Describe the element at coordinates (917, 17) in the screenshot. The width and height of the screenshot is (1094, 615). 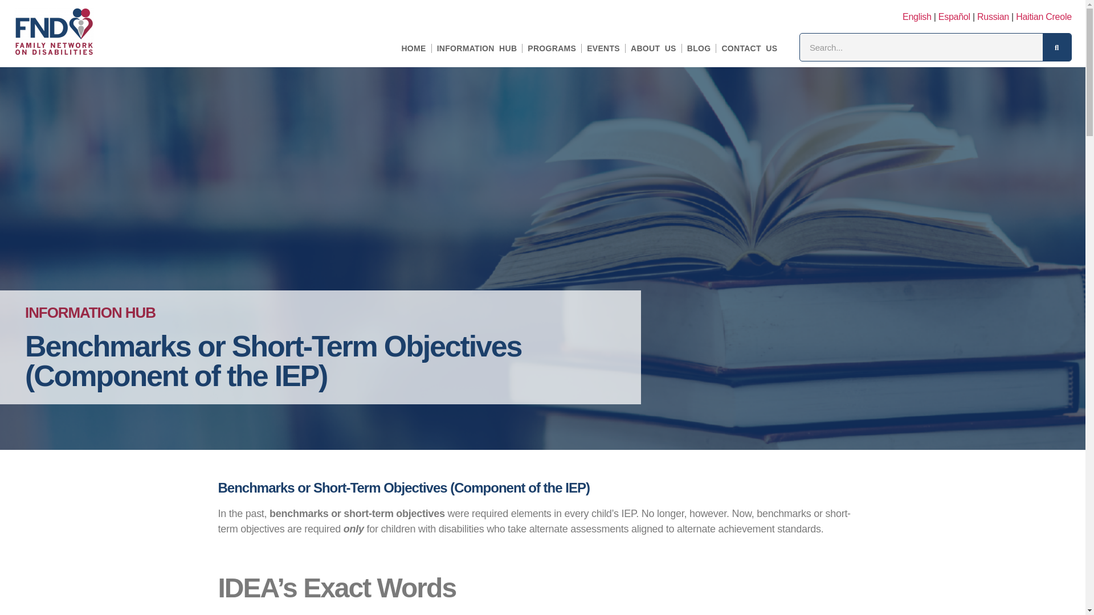
I see `English` at that location.